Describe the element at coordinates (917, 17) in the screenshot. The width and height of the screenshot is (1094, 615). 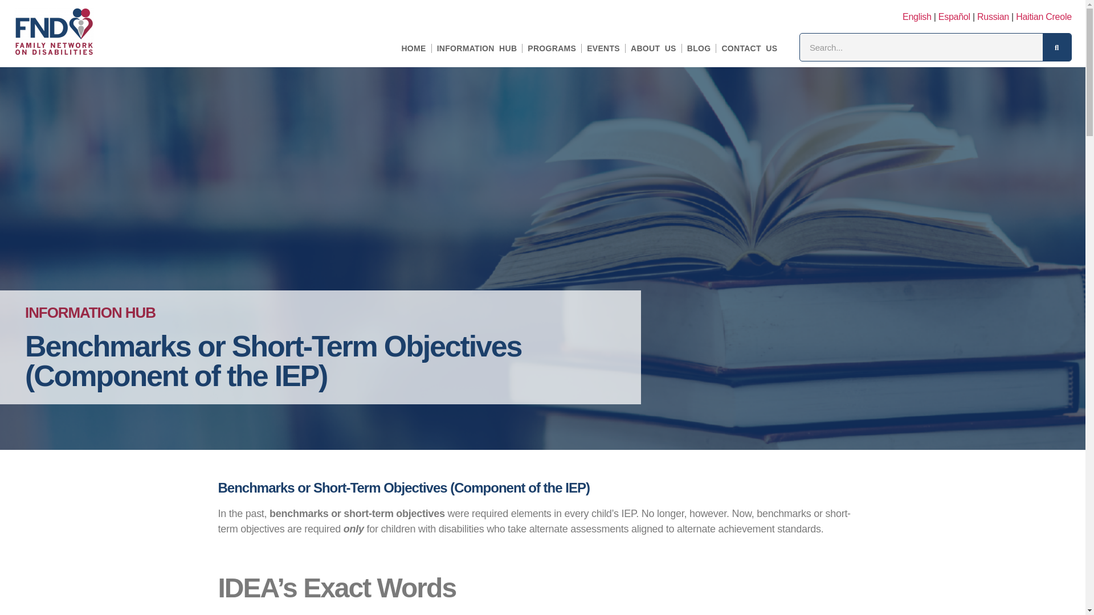
I see `English` at that location.